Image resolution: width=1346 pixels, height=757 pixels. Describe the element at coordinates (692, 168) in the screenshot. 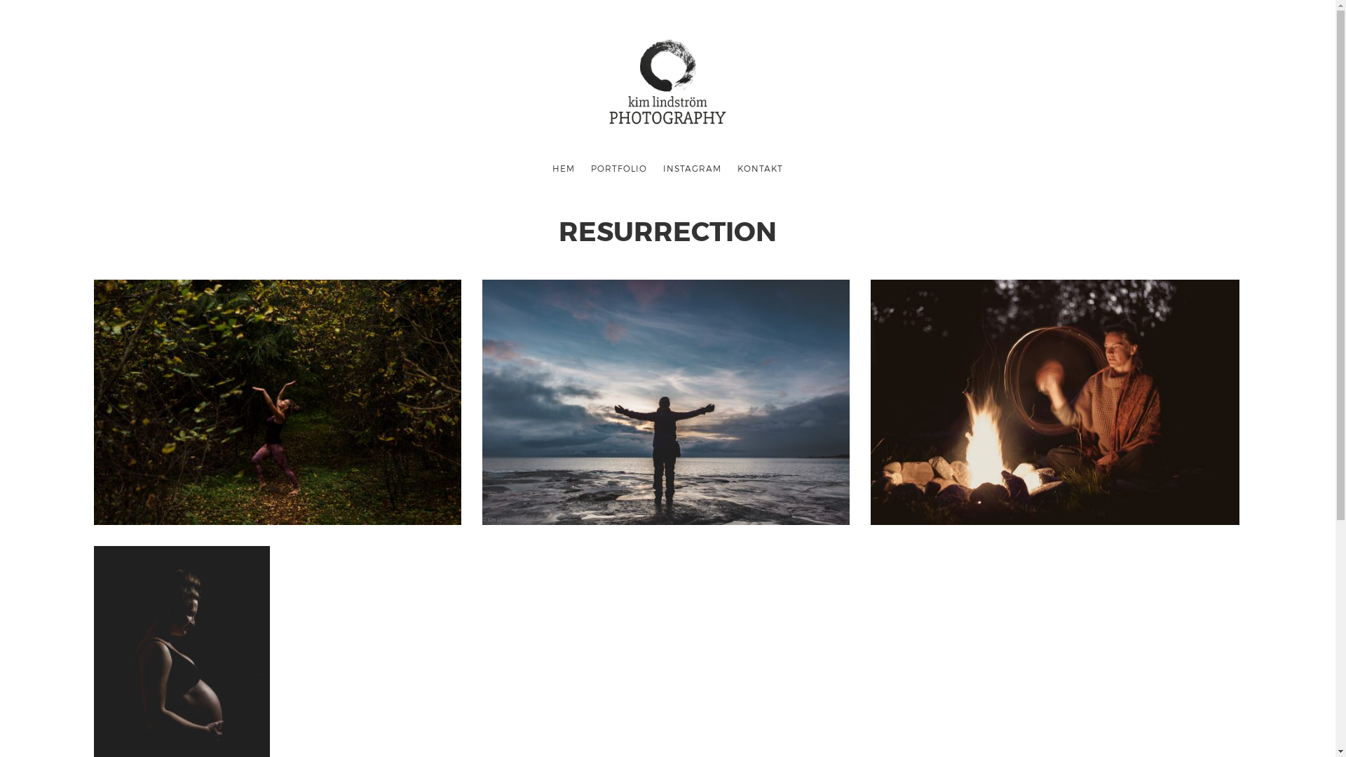

I see `INSTAGRAM` at that location.